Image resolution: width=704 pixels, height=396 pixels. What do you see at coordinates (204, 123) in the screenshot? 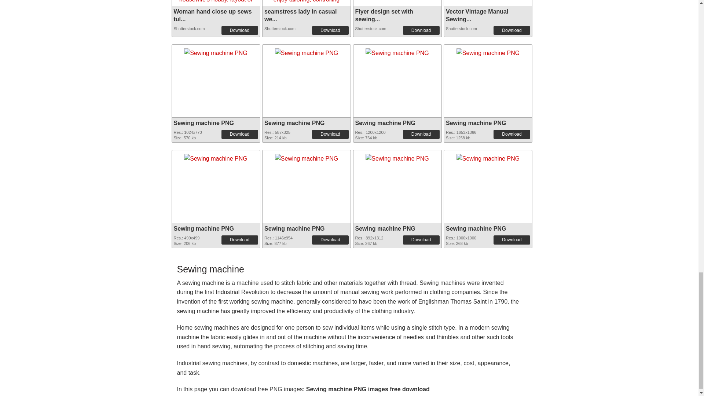
I see `Sewing machine PNG` at bounding box center [204, 123].